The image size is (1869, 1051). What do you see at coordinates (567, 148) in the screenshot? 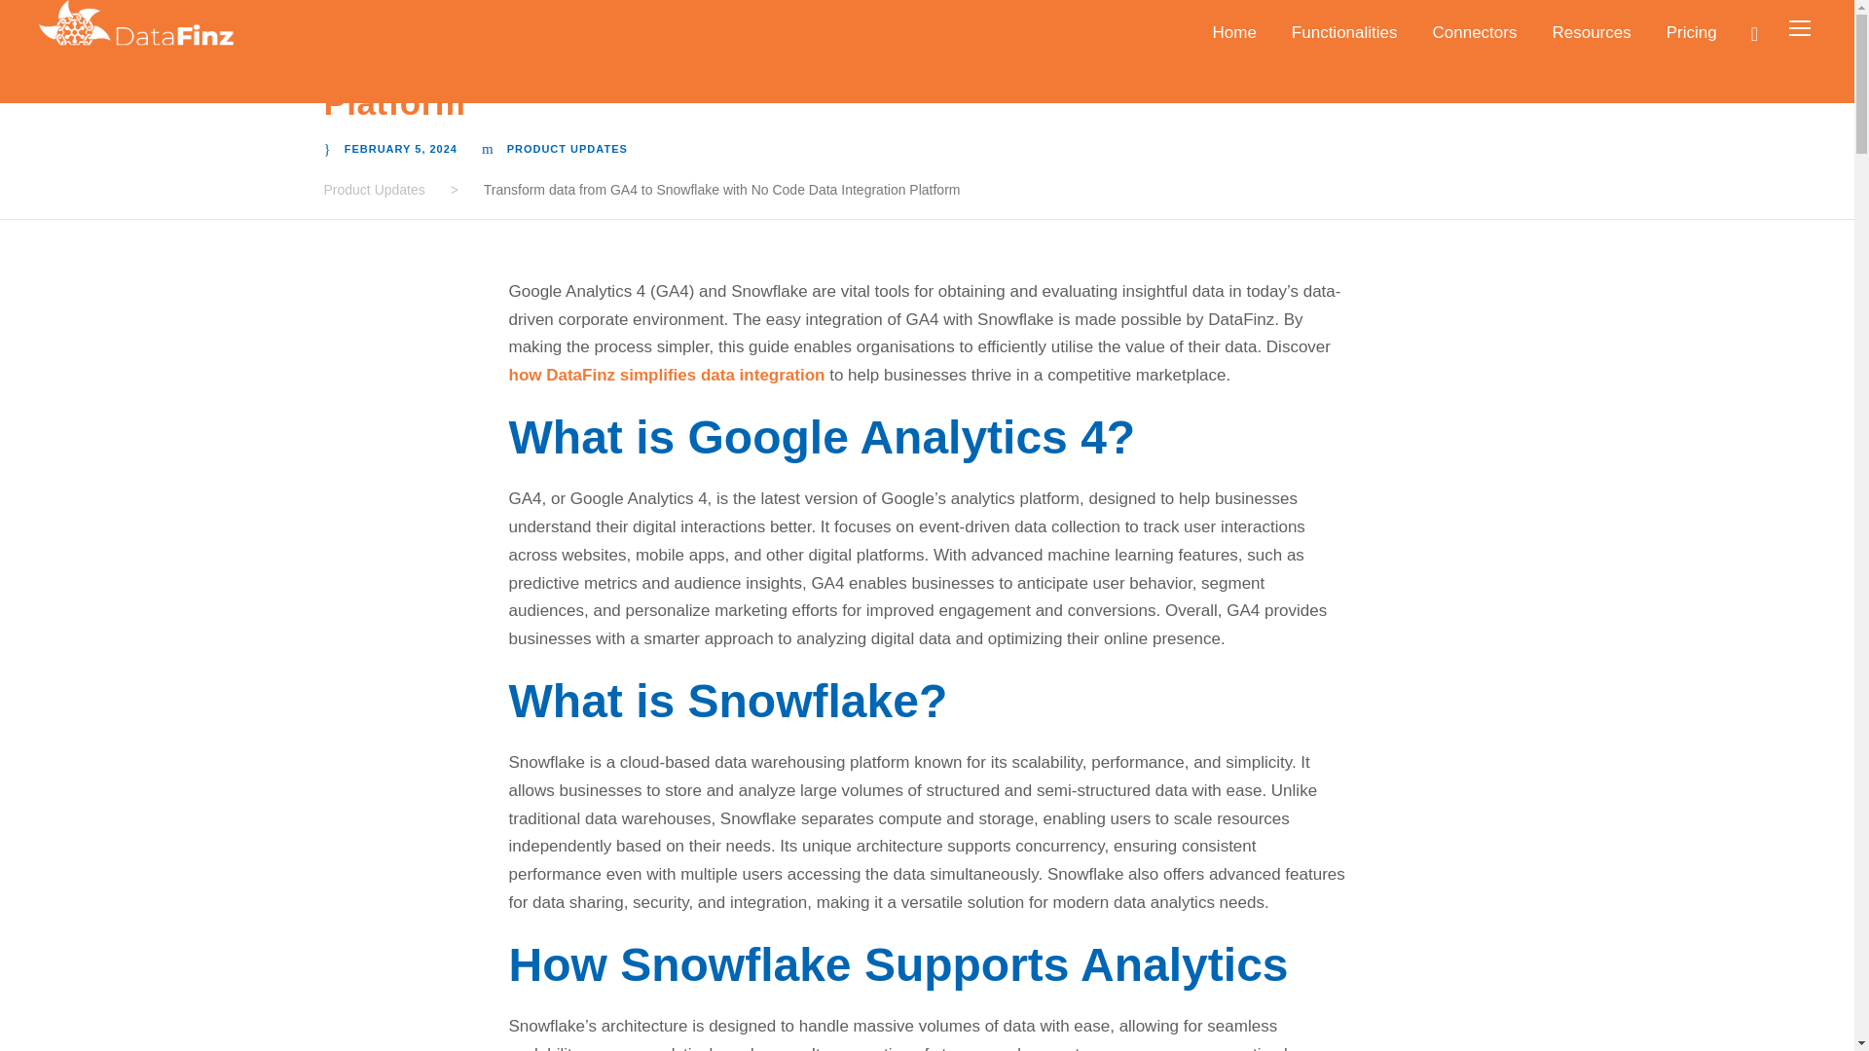
I see `PRODUCT UPDATES` at bounding box center [567, 148].